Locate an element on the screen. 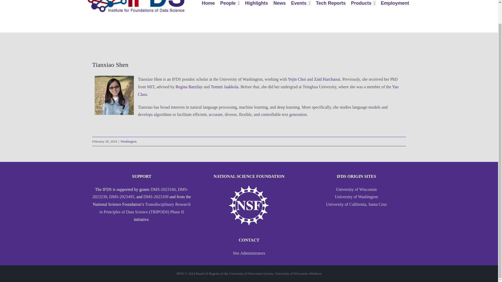 Image resolution: width=502 pixels, height=282 pixels. Tech Reports is located at coordinates (330, 3).